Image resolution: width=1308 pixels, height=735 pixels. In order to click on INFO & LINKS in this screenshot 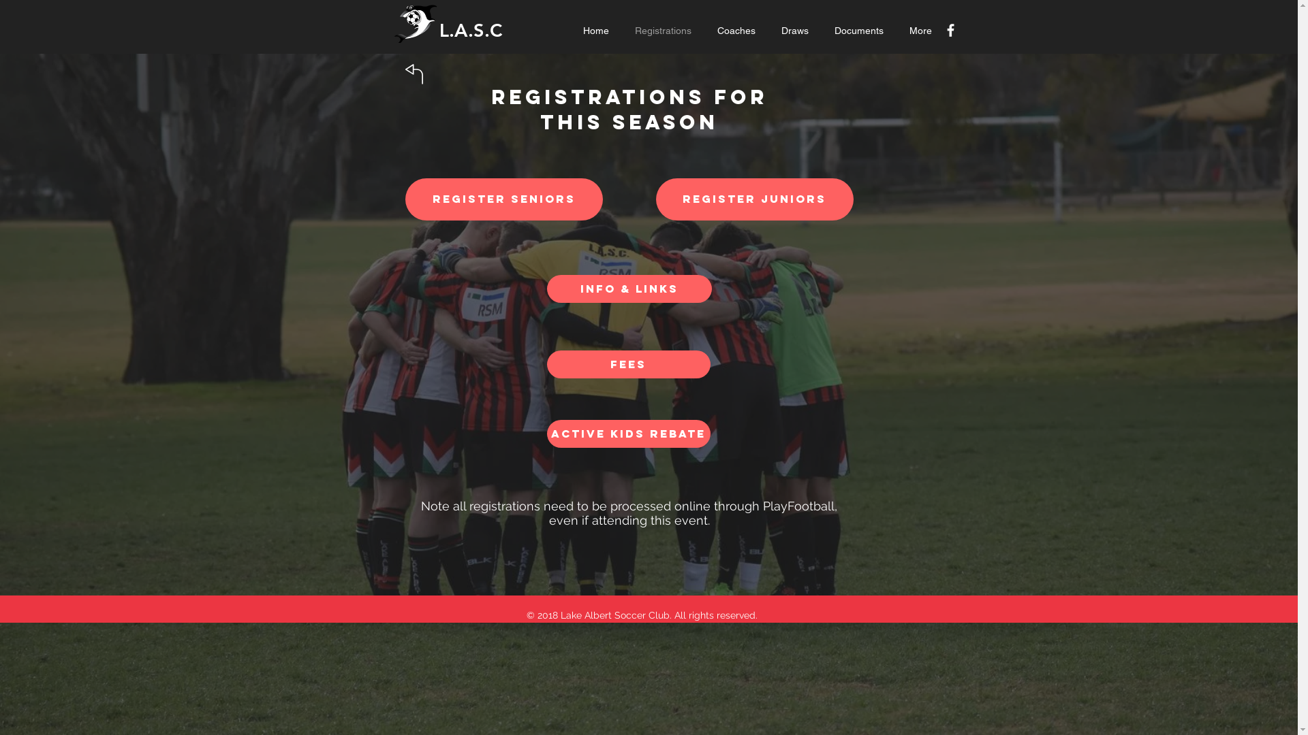, I will do `click(629, 289)`.